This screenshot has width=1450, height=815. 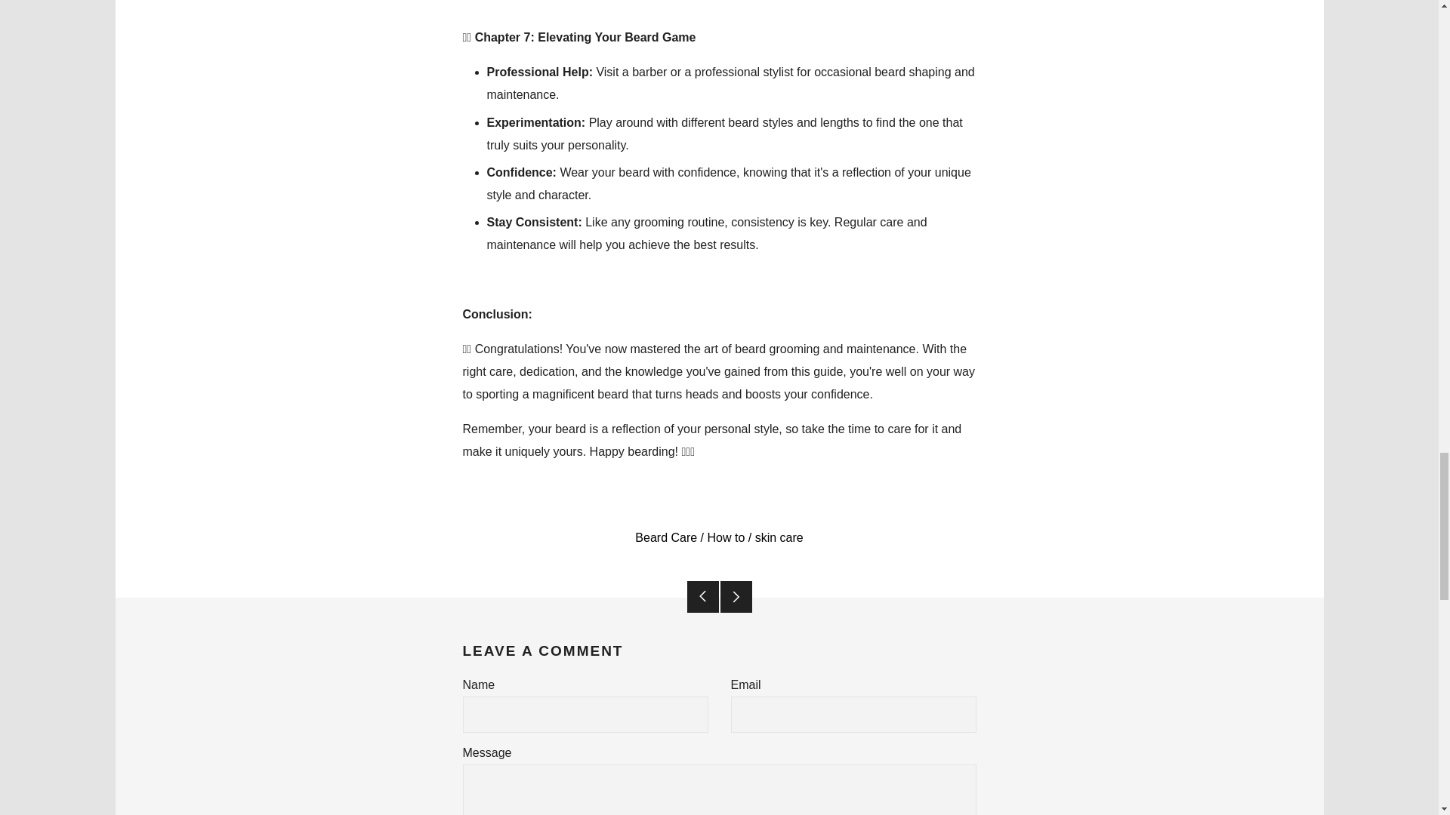 What do you see at coordinates (726, 537) in the screenshot?
I see `Show articles tagged How to` at bounding box center [726, 537].